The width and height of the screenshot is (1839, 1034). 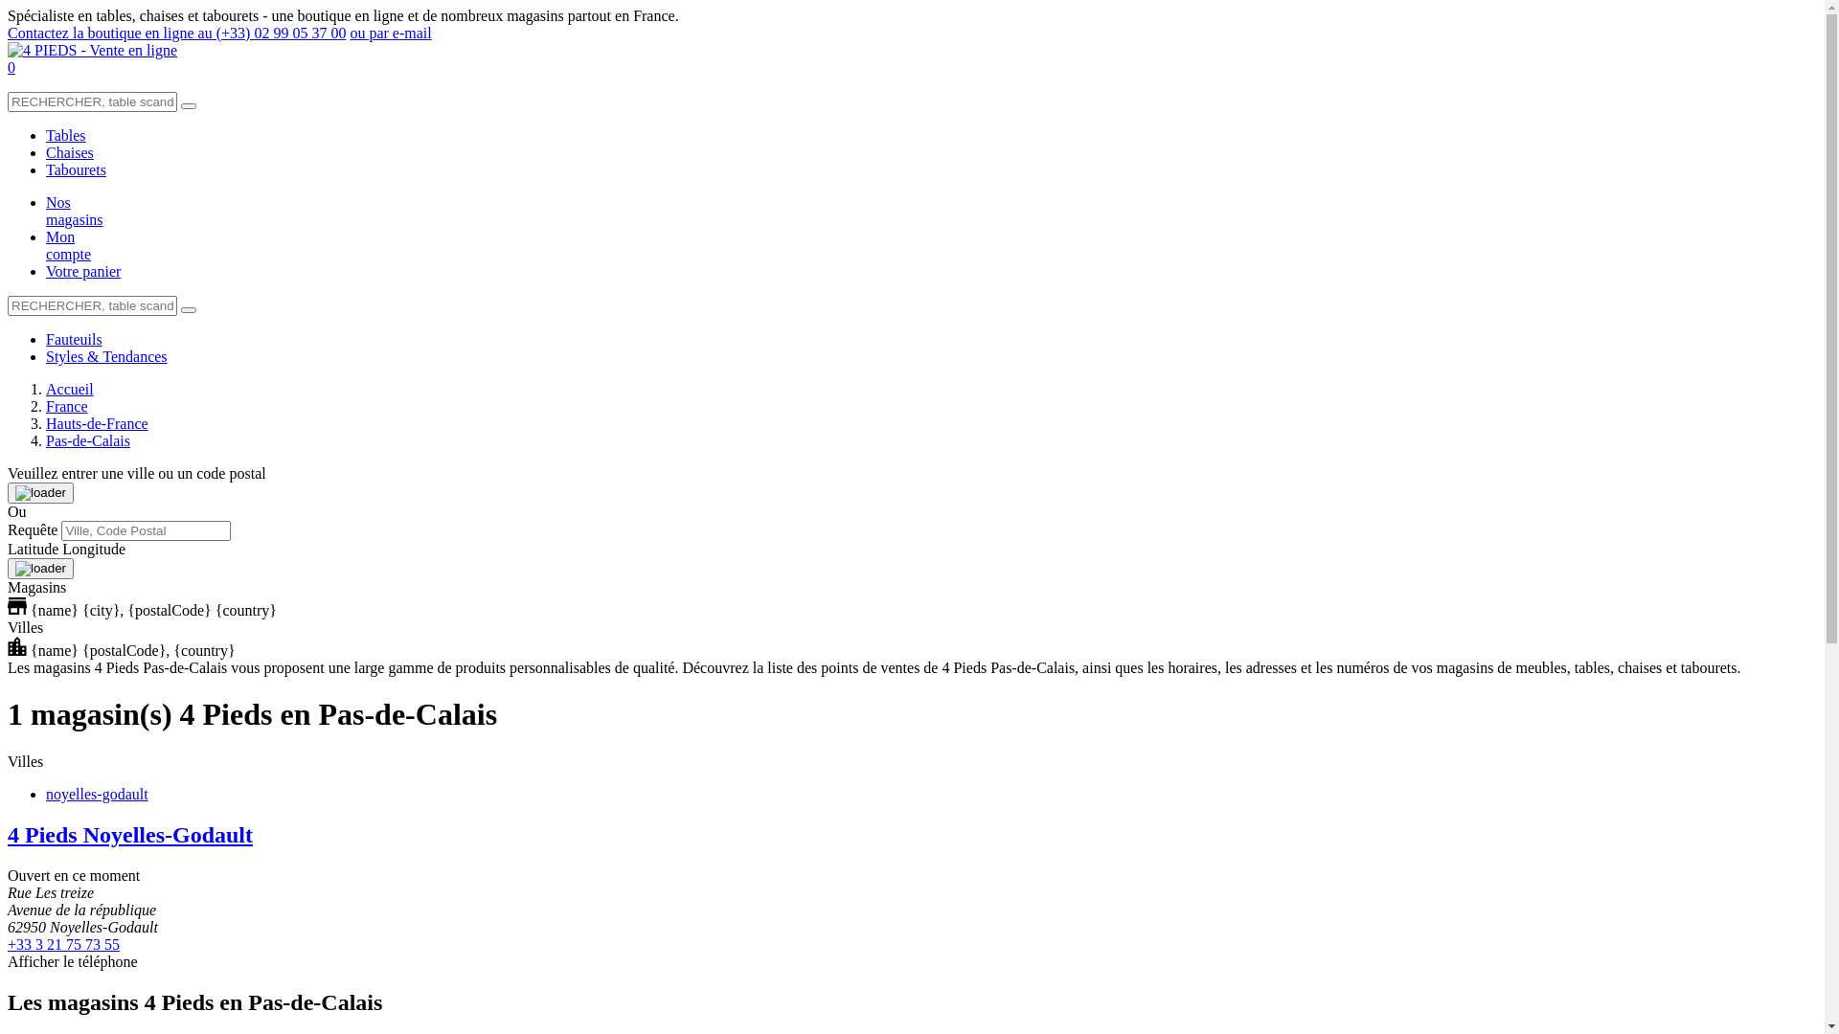 I want to click on Mon
compte, so click(x=69, y=245).